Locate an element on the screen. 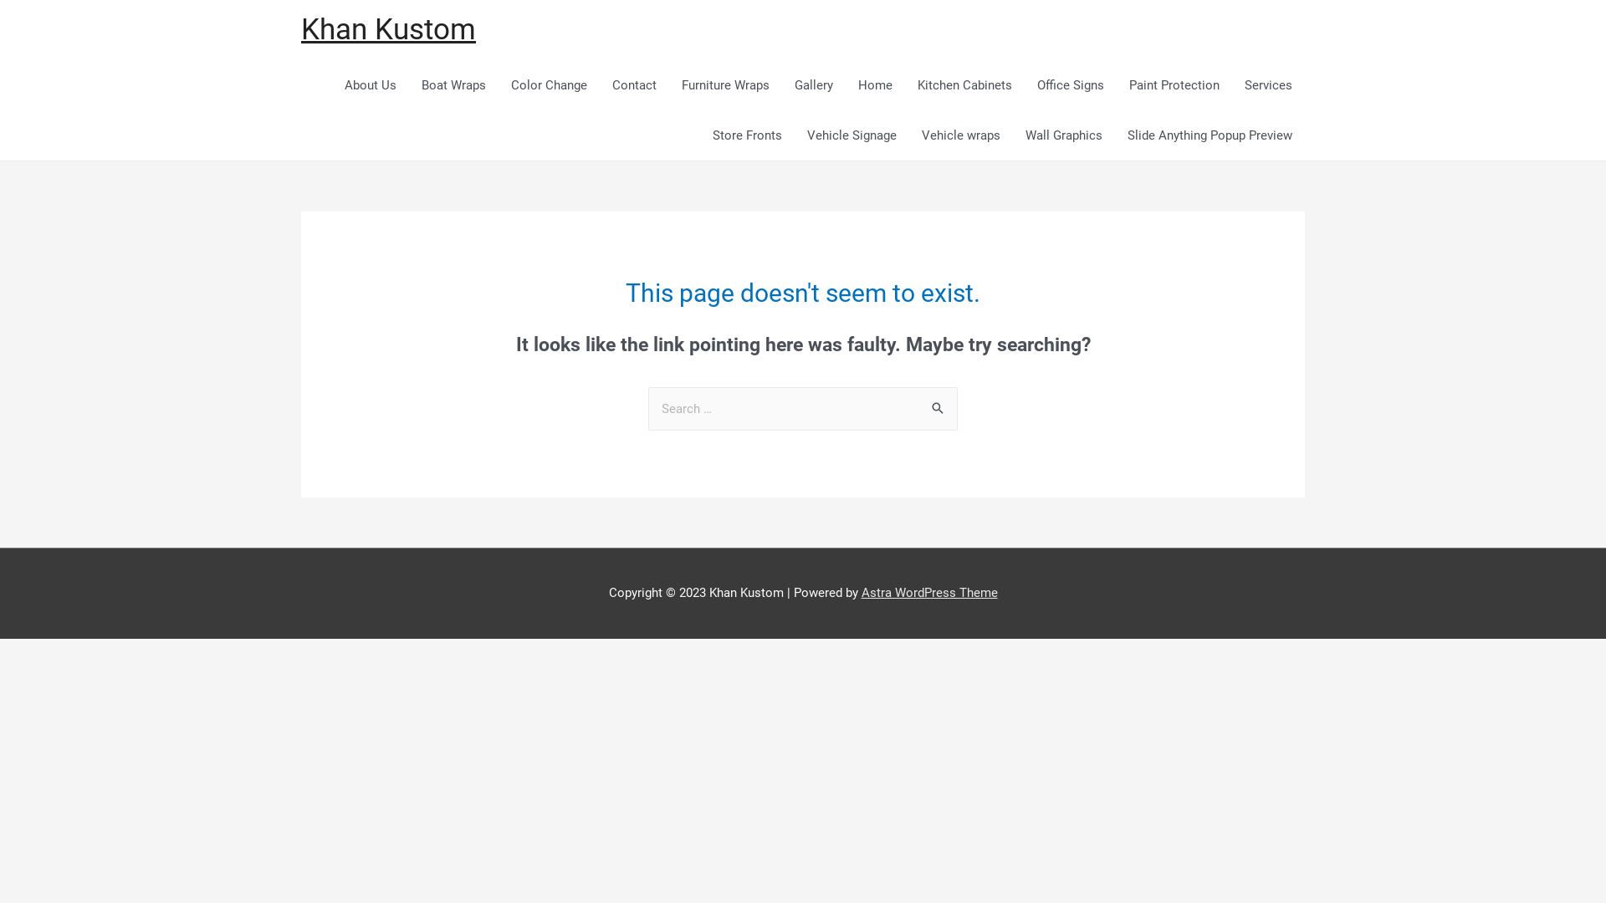 This screenshot has height=903, width=1606. Khan Kustom is located at coordinates (388, 30).